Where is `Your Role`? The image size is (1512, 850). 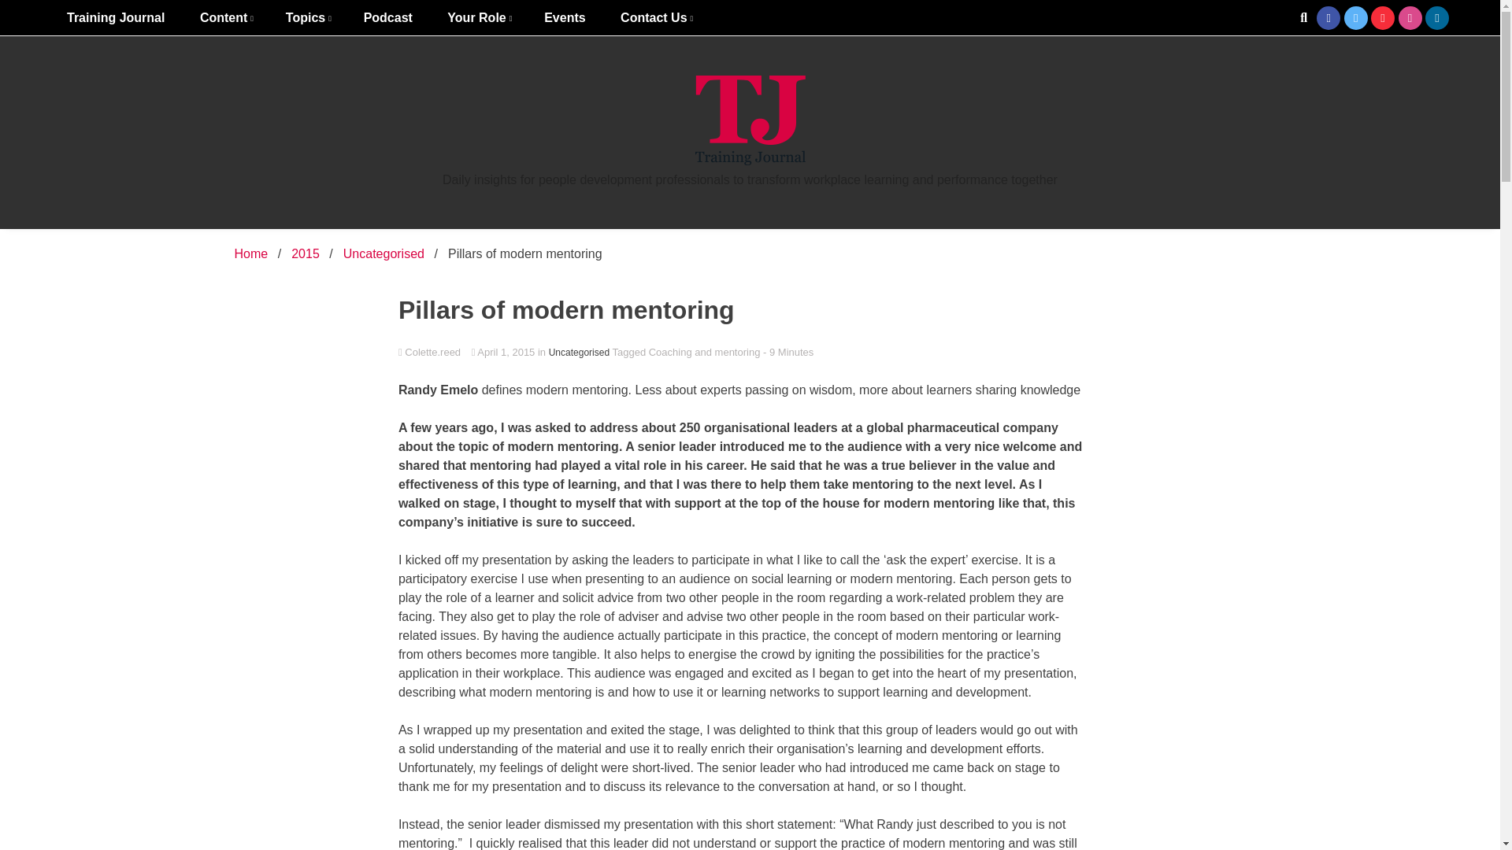 Your Role is located at coordinates (477, 17).